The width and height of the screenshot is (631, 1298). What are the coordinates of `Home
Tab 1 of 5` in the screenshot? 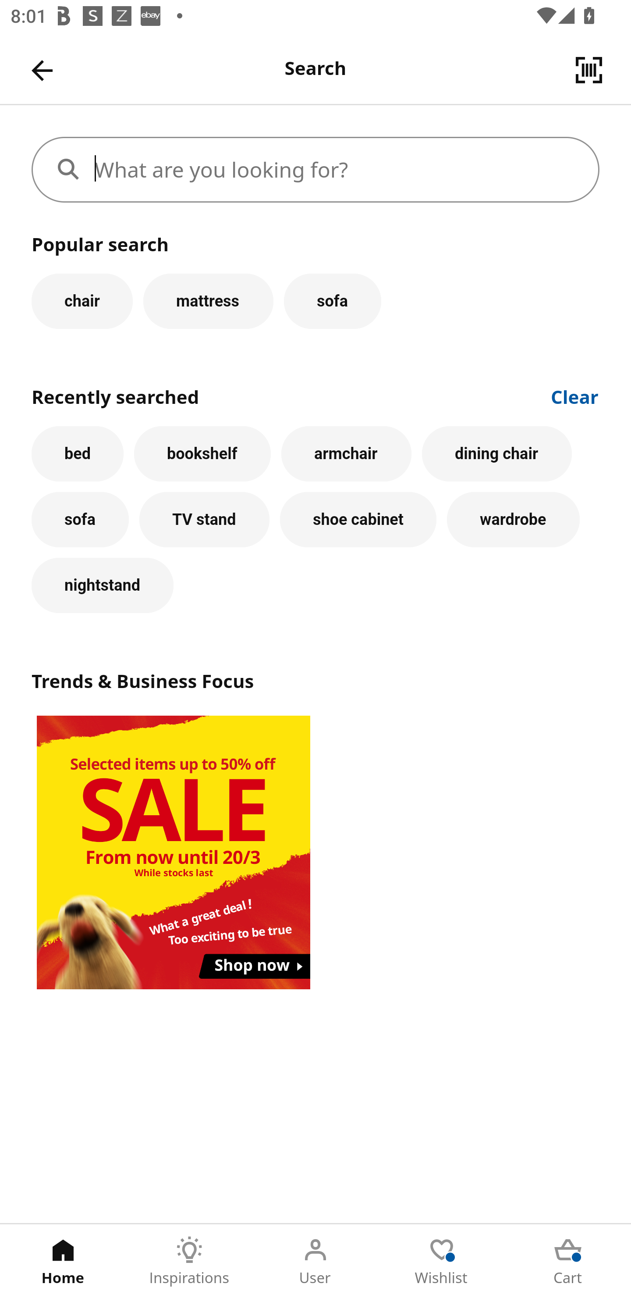 It's located at (63, 1261).